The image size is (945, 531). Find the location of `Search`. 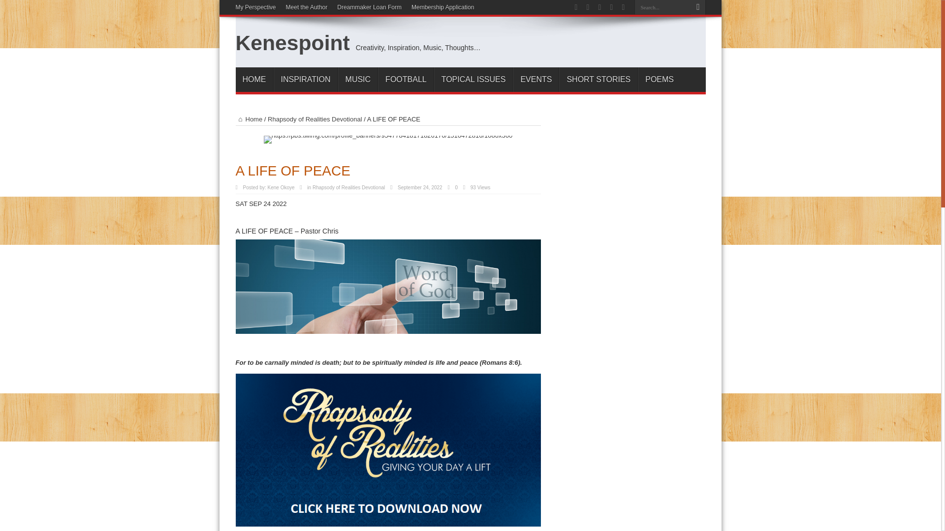

Search is located at coordinates (698, 7).